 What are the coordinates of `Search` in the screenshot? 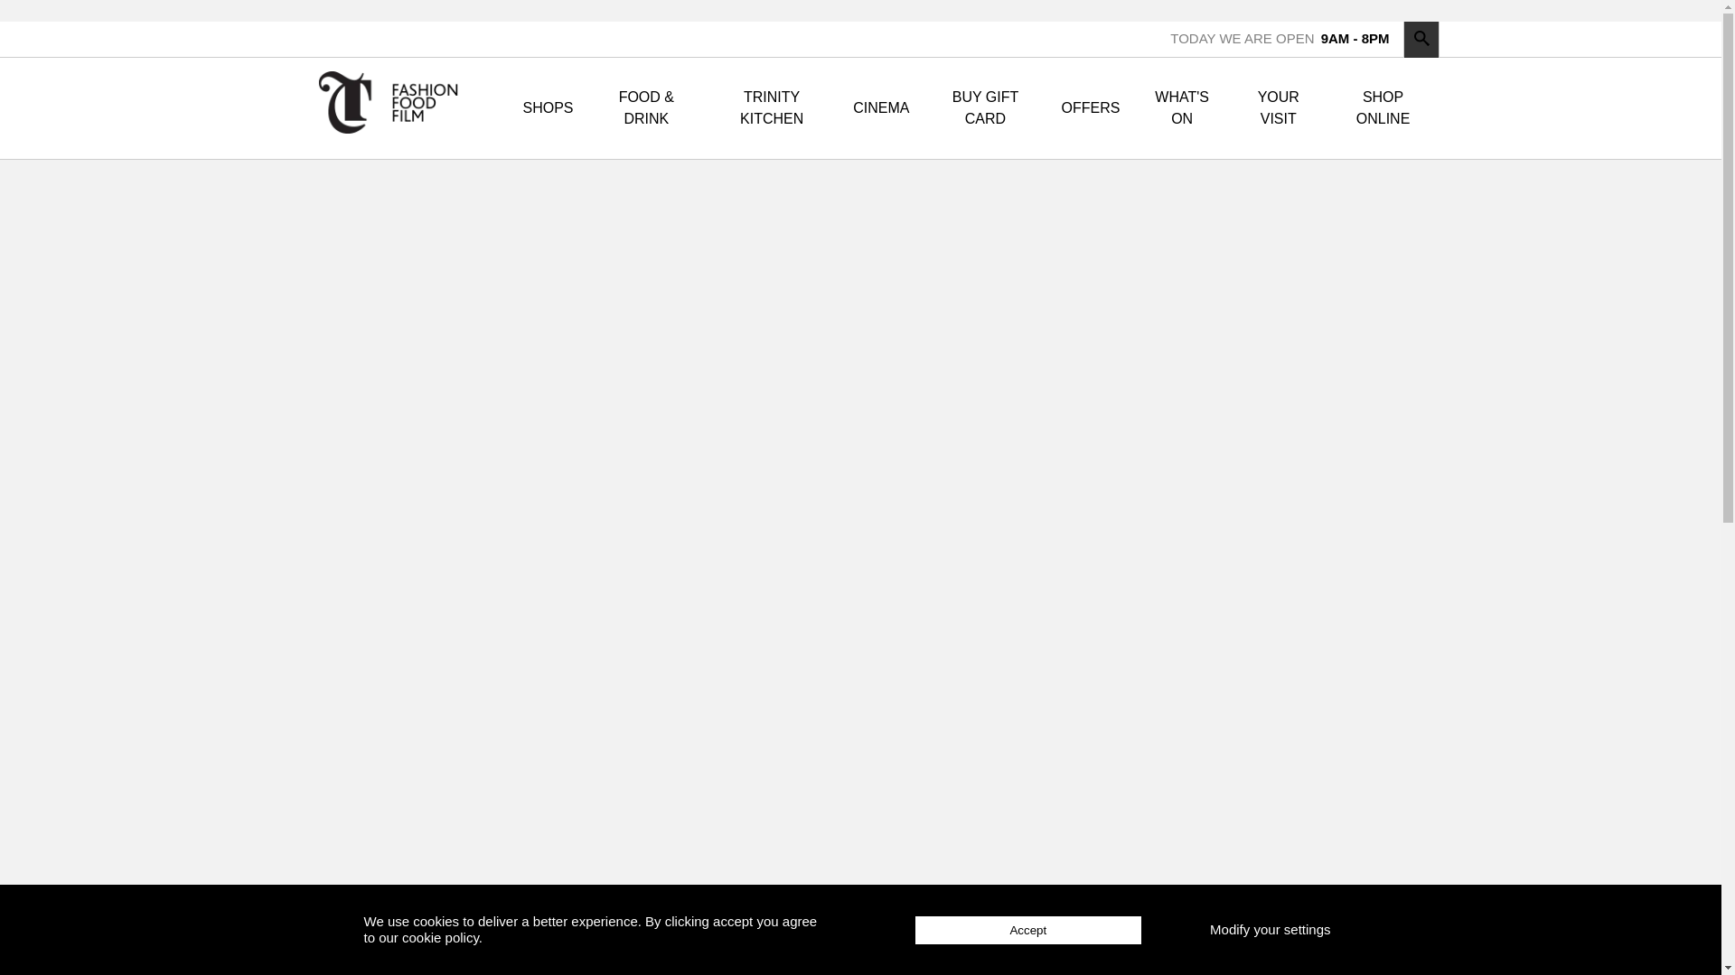 It's located at (1421, 39).